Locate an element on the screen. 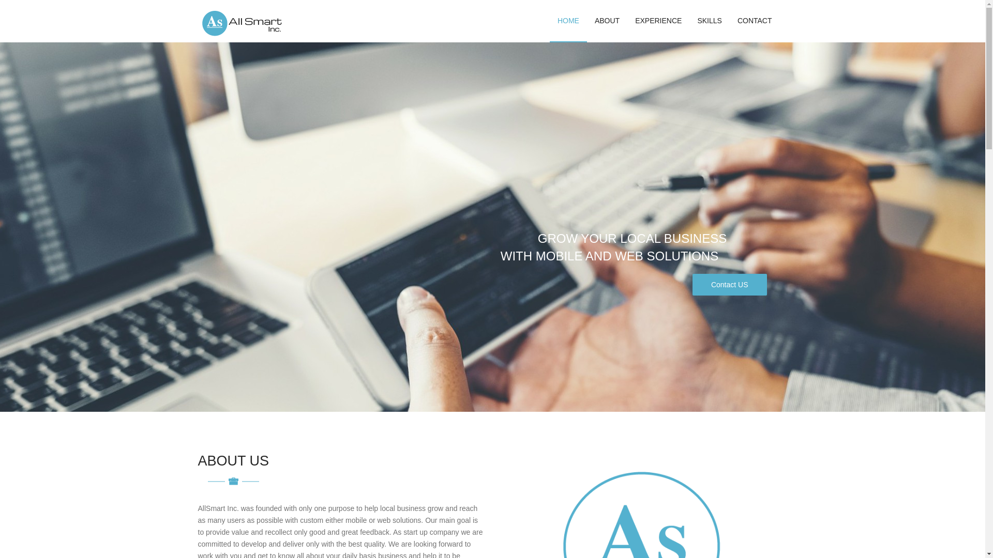 The height and width of the screenshot is (558, 993). ABOUT is located at coordinates (607, 21).